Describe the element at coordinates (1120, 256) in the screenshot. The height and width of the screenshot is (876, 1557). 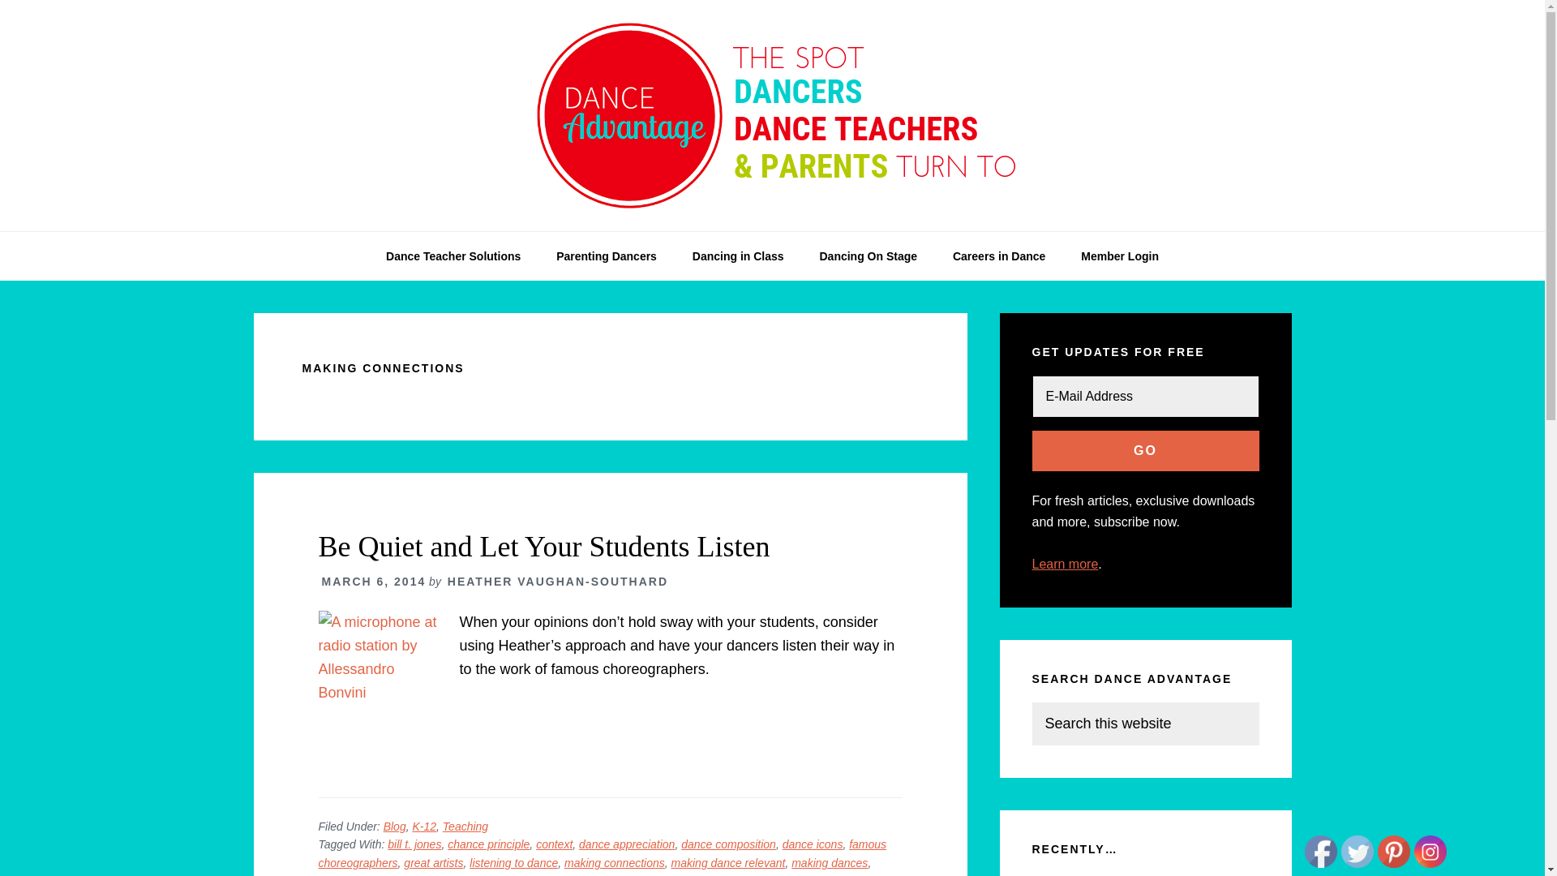
I see `Subscriber and Customer Login` at that location.